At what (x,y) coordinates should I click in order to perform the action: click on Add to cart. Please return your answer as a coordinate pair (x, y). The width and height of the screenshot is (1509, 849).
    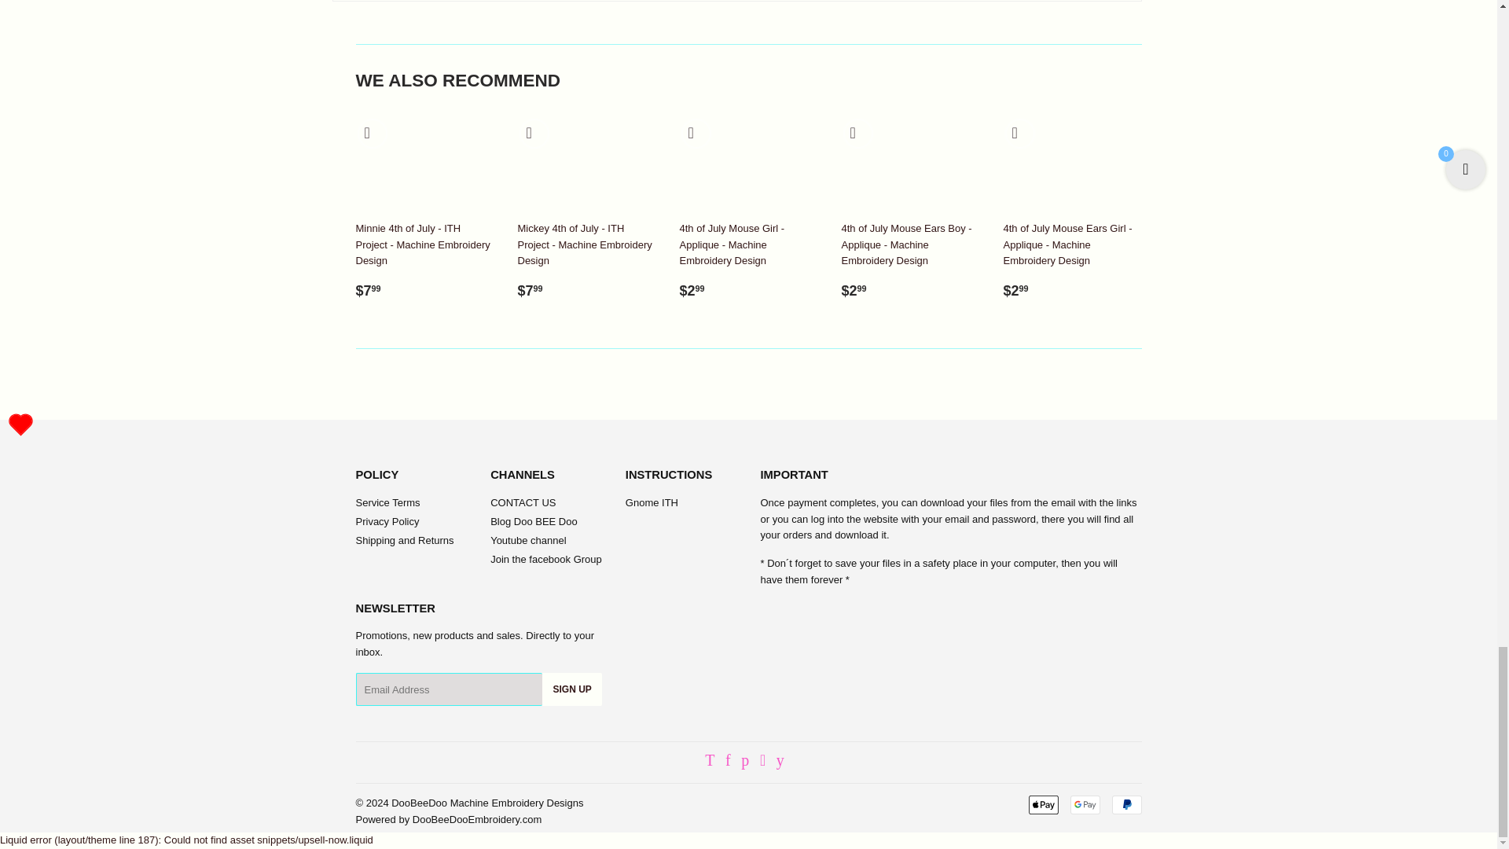
    Looking at the image, I should click on (857, 134).